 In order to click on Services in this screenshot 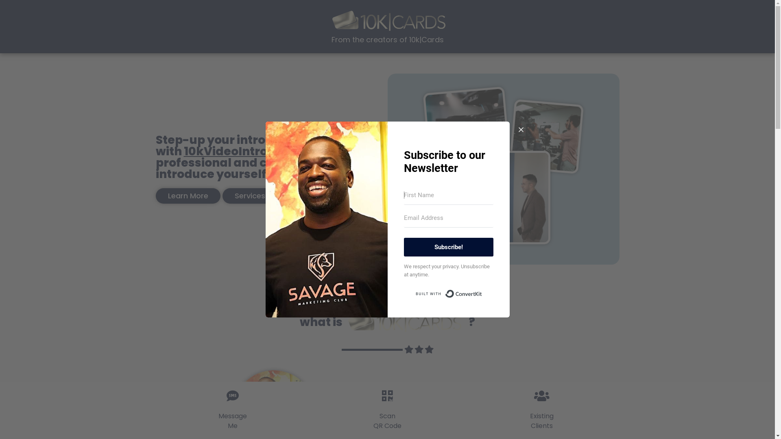, I will do `click(250, 196)`.